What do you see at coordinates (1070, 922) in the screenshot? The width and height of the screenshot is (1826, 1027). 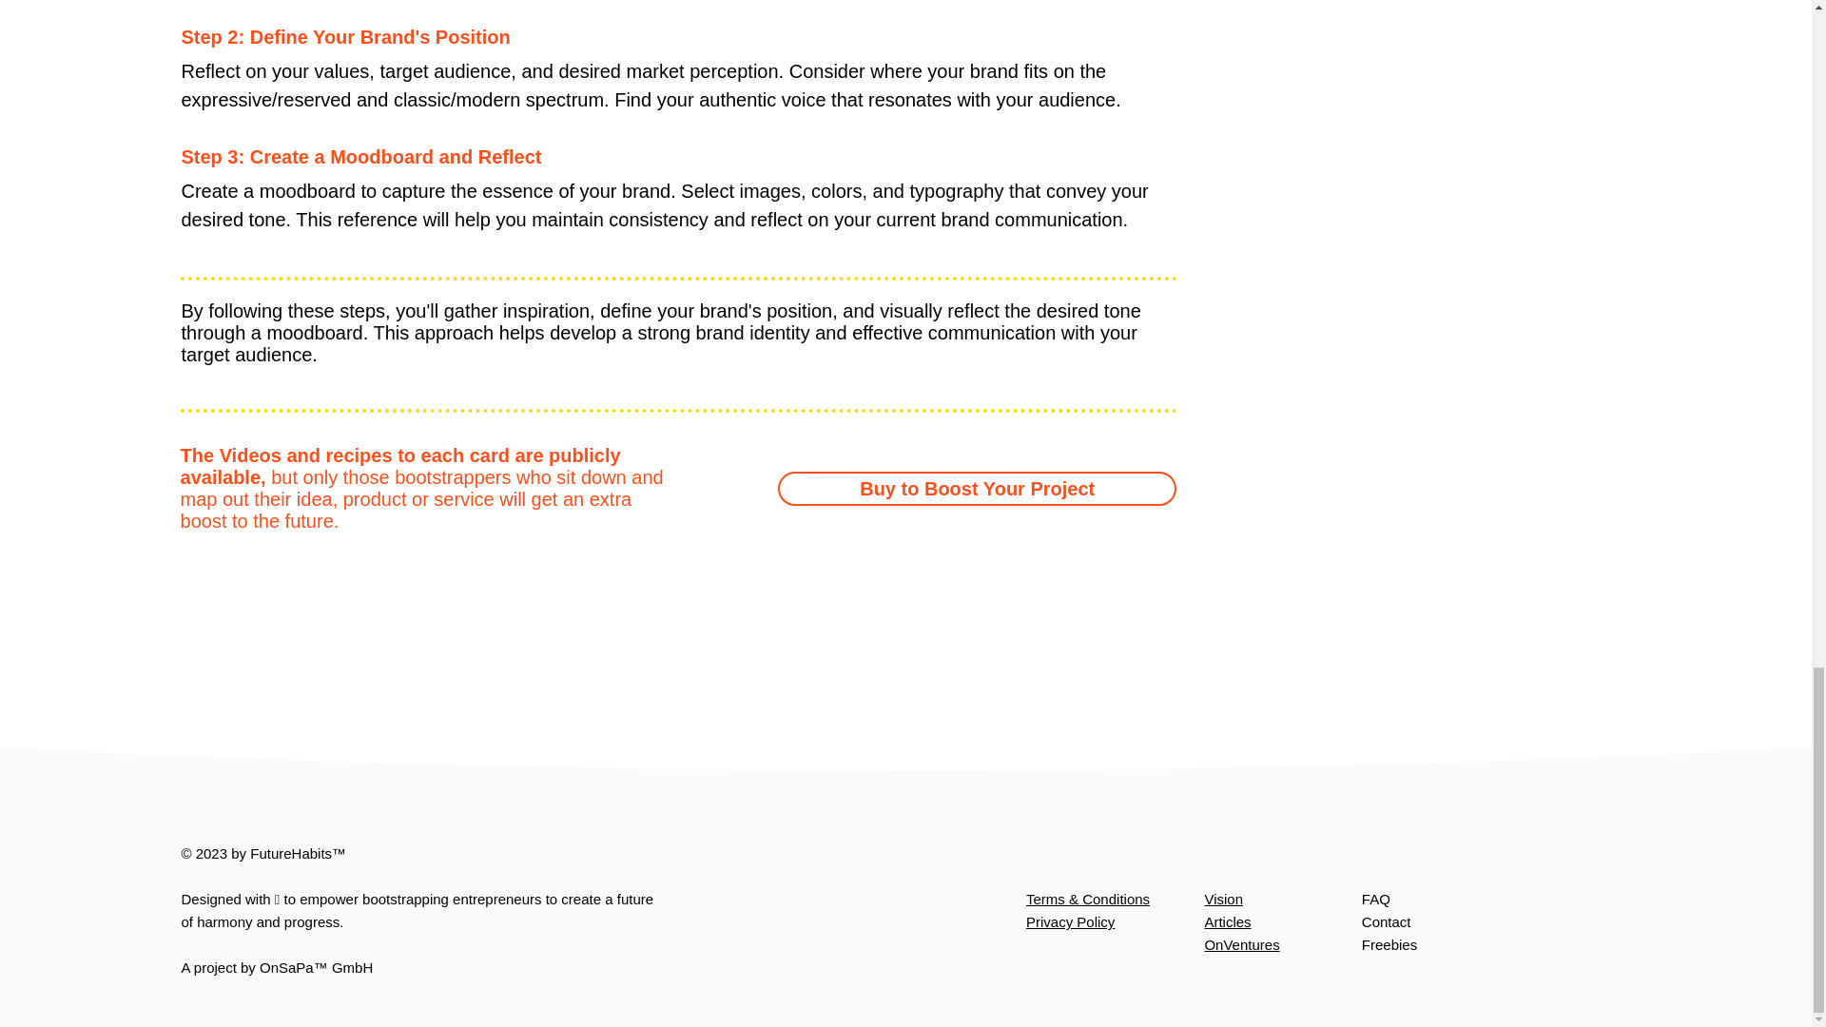 I see `Privacy Policy` at bounding box center [1070, 922].